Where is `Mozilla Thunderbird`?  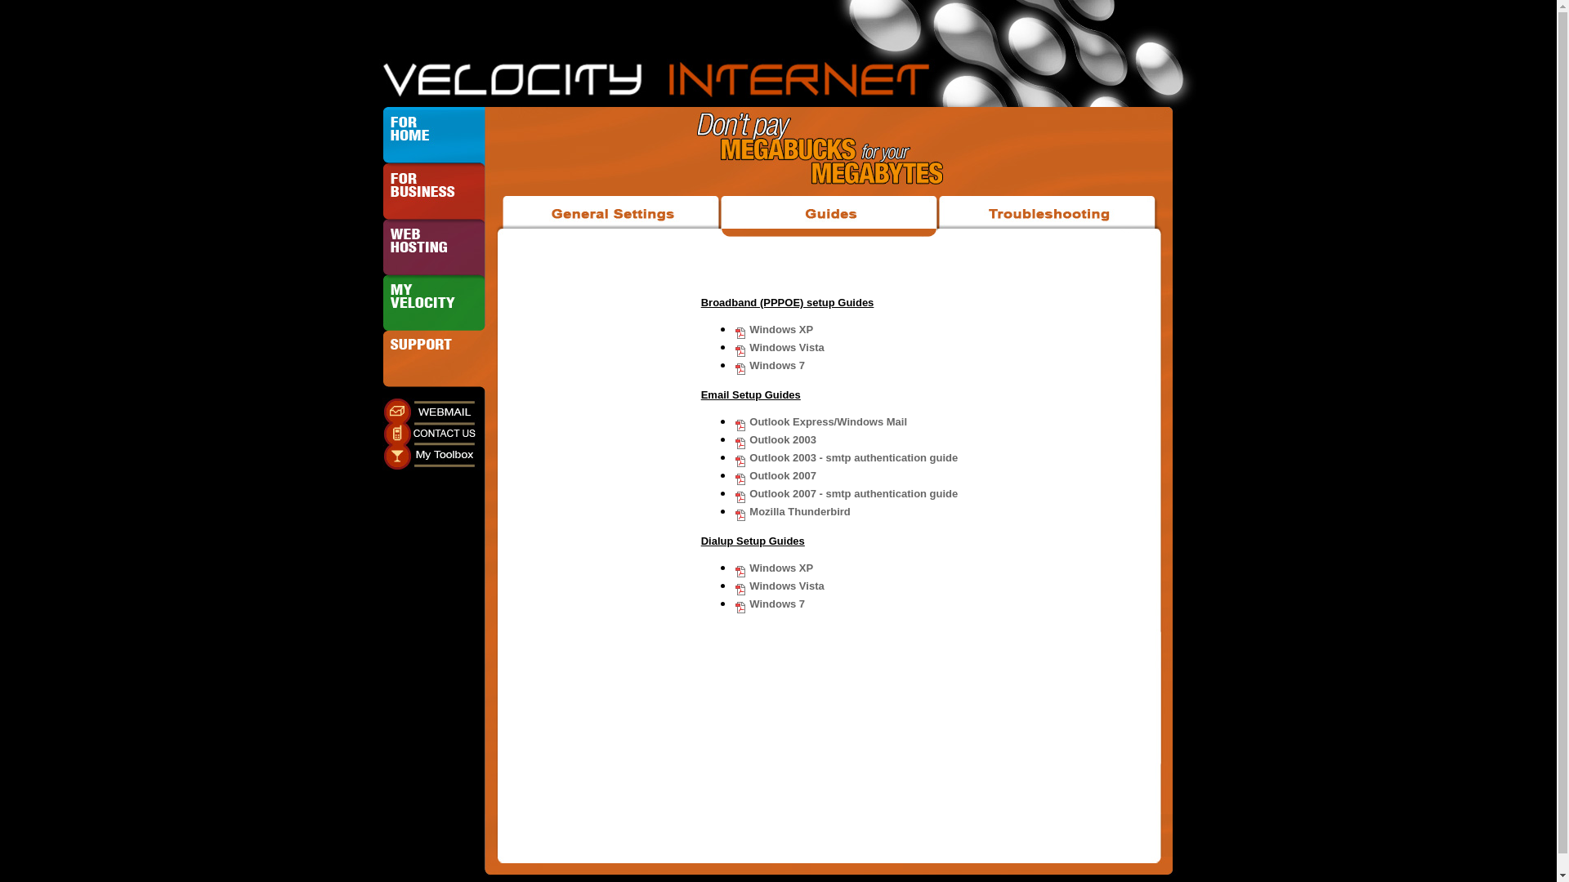
Mozilla Thunderbird is located at coordinates (793, 511).